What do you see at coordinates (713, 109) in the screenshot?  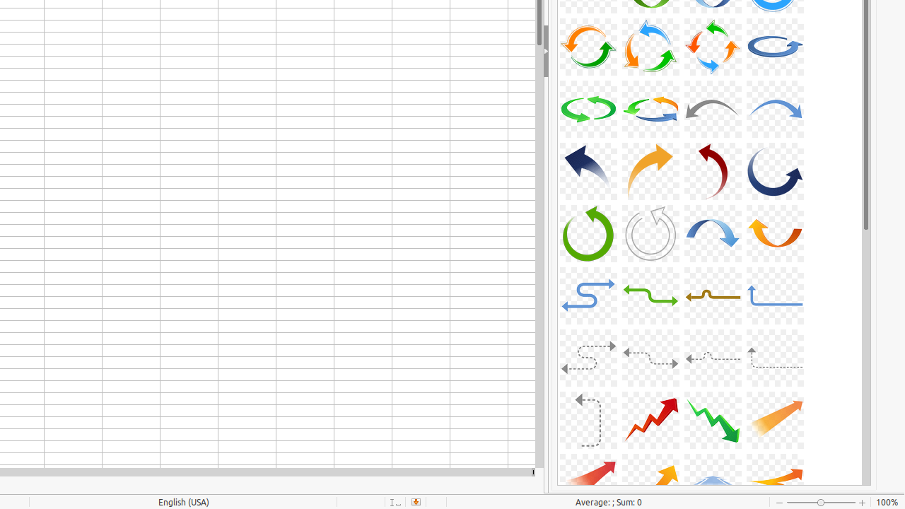 I see `A23-CurvedArrow-Gray-Left` at bounding box center [713, 109].